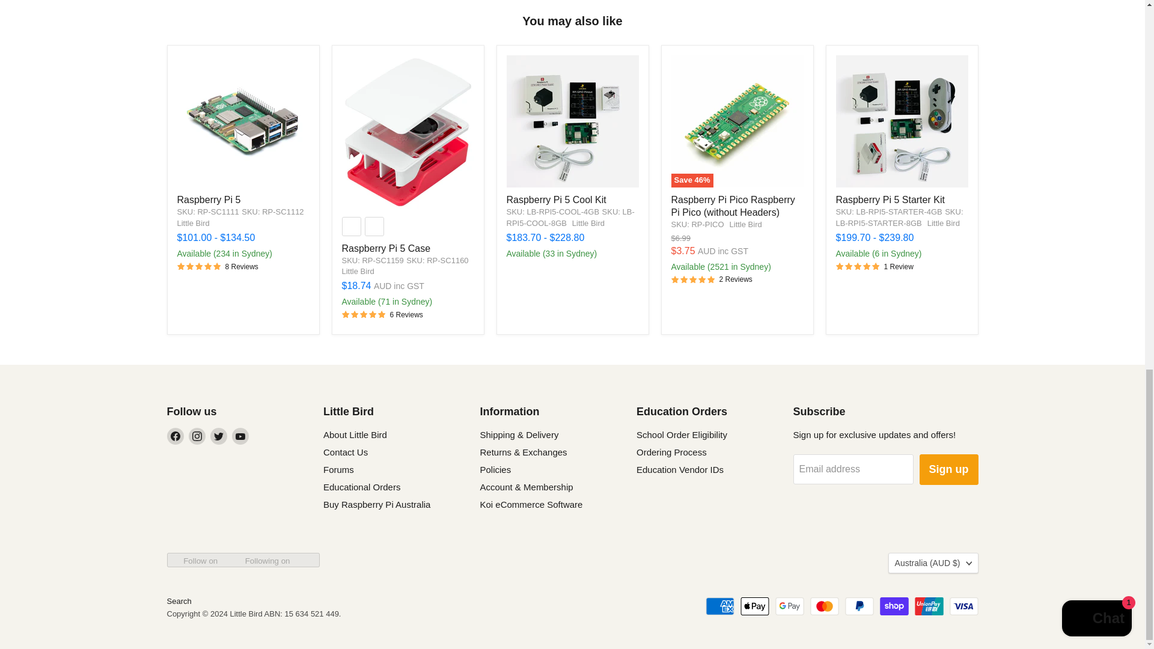 The width and height of the screenshot is (1154, 649). I want to click on Instagram, so click(197, 436).